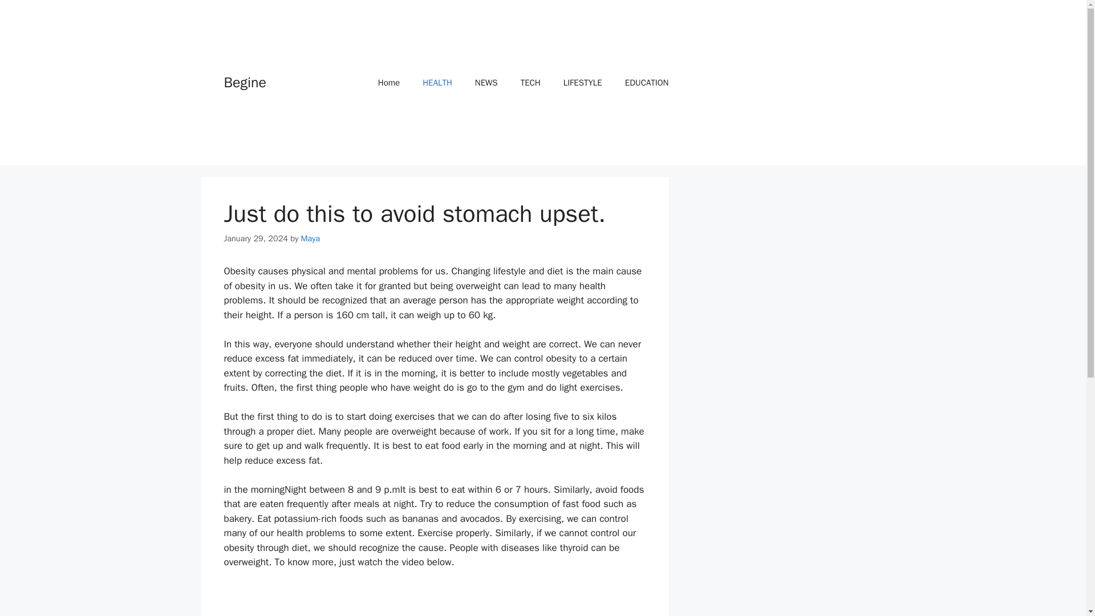 This screenshot has width=1095, height=616. I want to click on HEALTH, so click(437, 82).